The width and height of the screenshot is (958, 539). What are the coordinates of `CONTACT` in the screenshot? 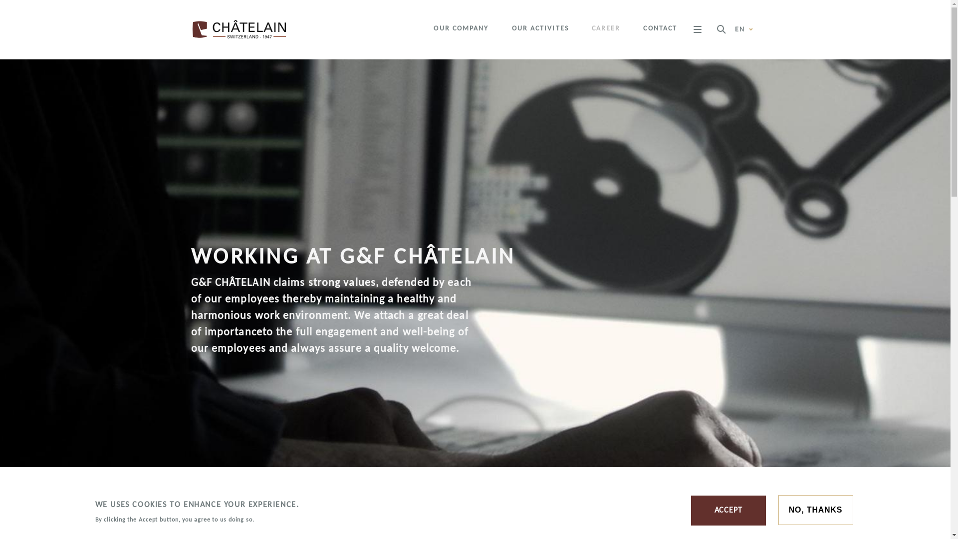 It's located at (660, 28).